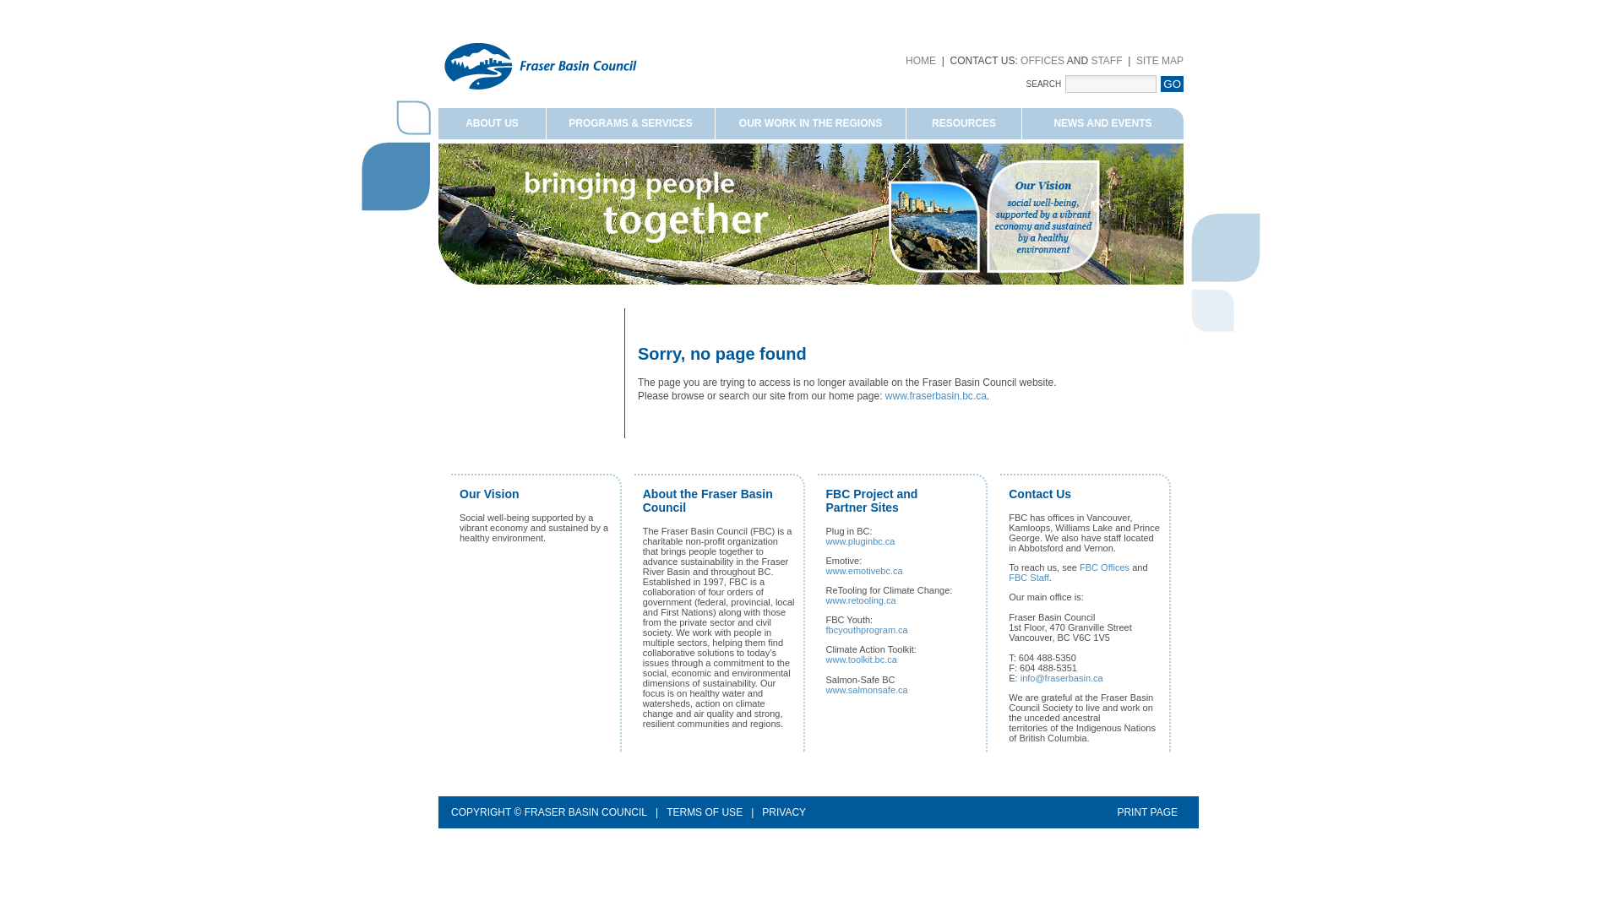  I want to click on FBC Offices, so click(1105, 567).